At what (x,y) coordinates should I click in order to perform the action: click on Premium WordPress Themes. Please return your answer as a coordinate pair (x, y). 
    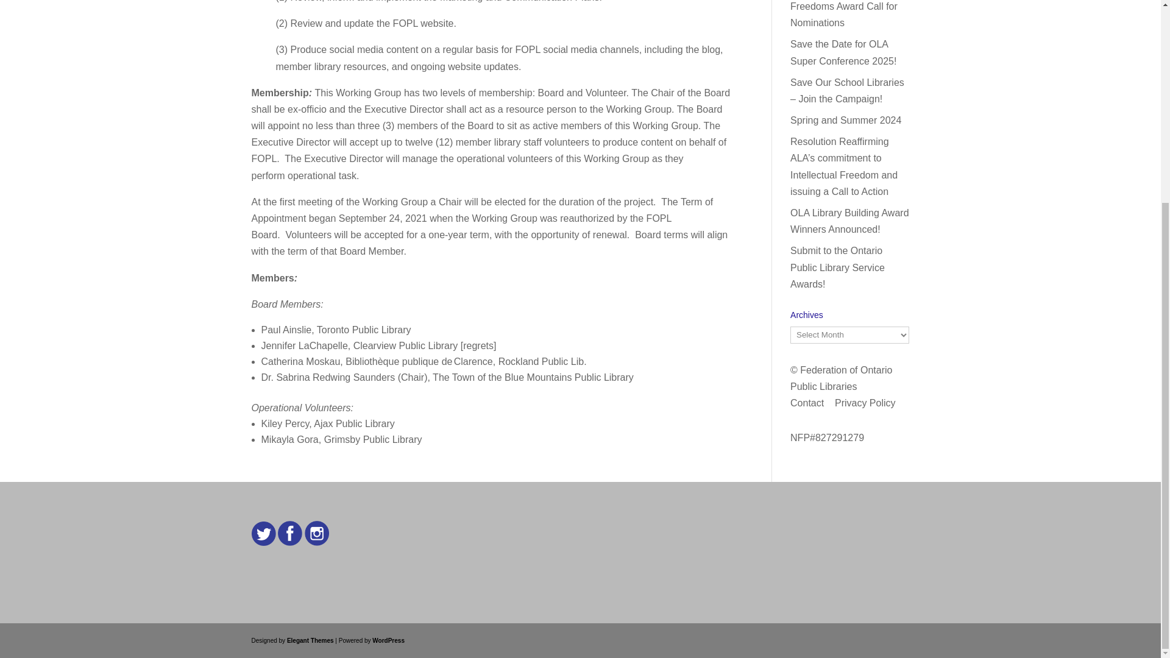
    Looking at the image, I should click on (310, 641).